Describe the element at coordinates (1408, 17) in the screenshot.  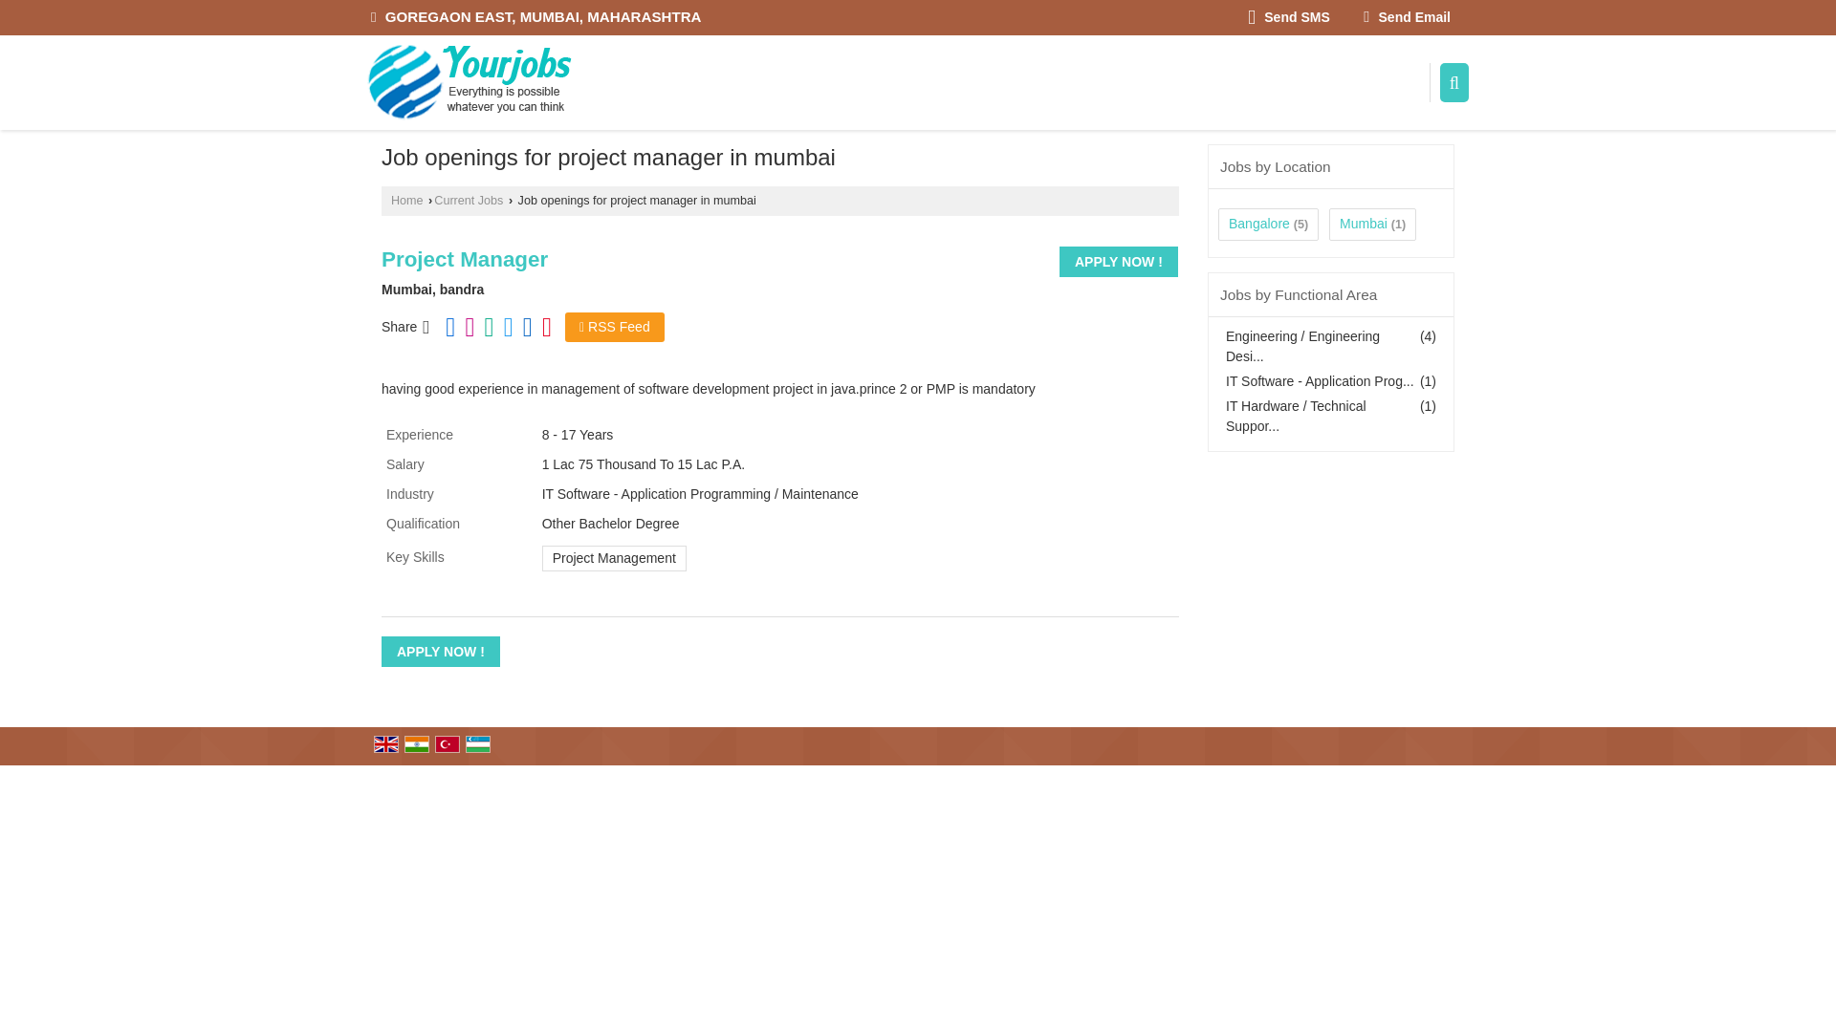
I see `Send Email` at that location.